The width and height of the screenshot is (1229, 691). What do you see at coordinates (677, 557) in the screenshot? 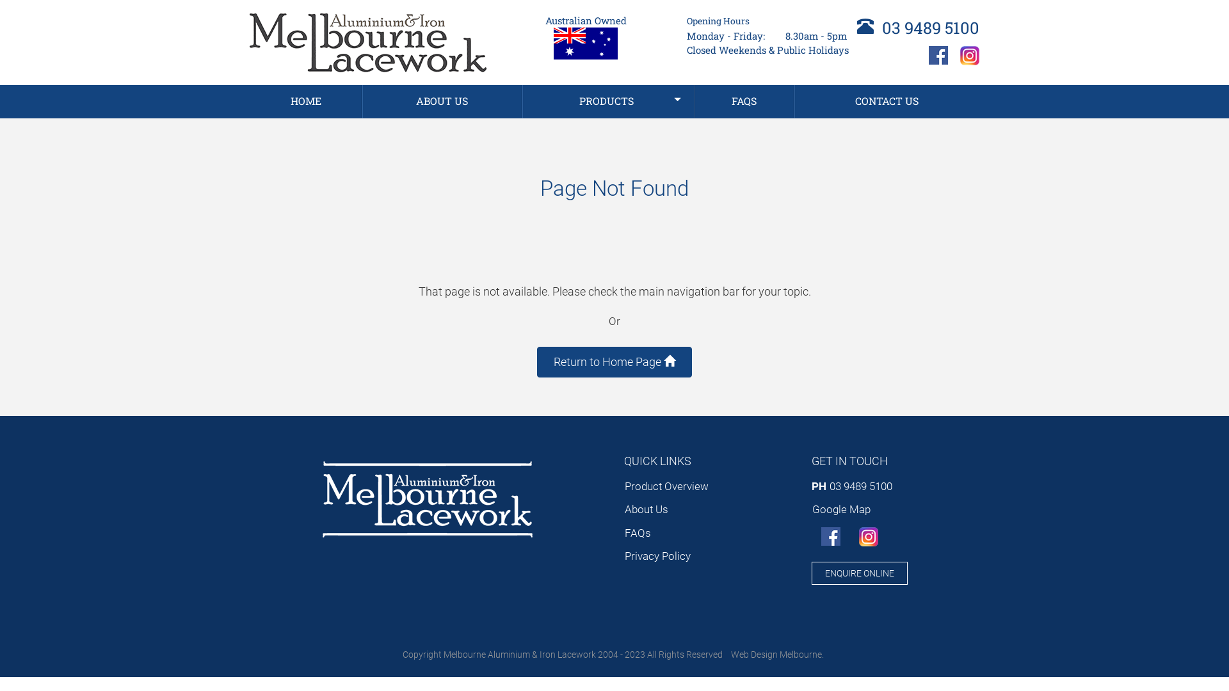
I see `Privacy Policy` at bounding box center [677, 557].